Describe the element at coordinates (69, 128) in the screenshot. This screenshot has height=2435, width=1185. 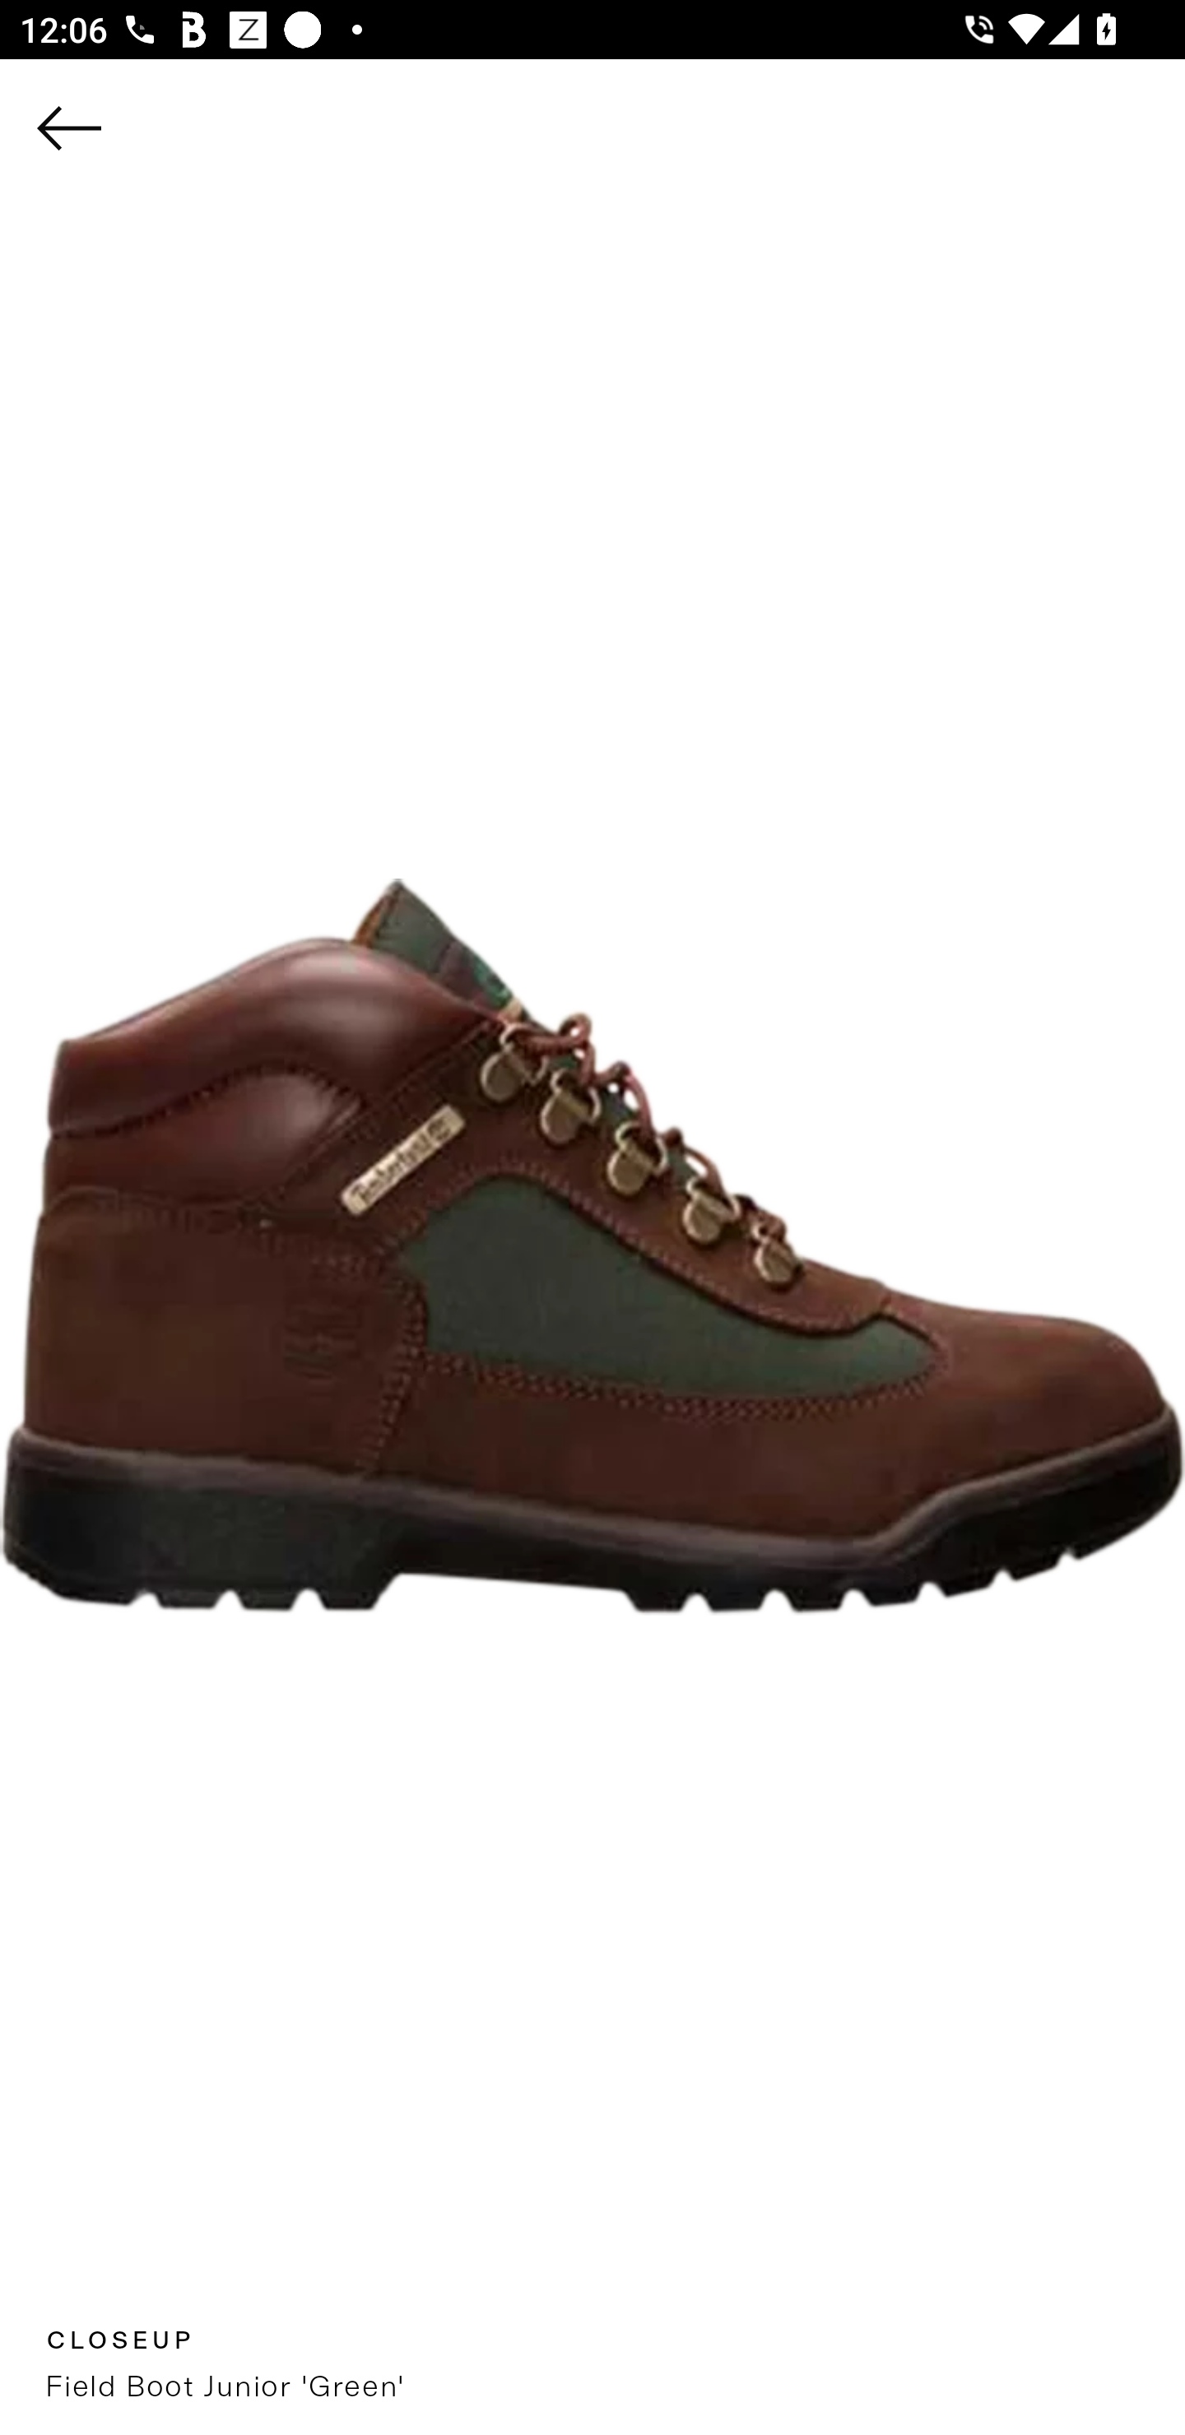
I see `Navigate up` at that location.